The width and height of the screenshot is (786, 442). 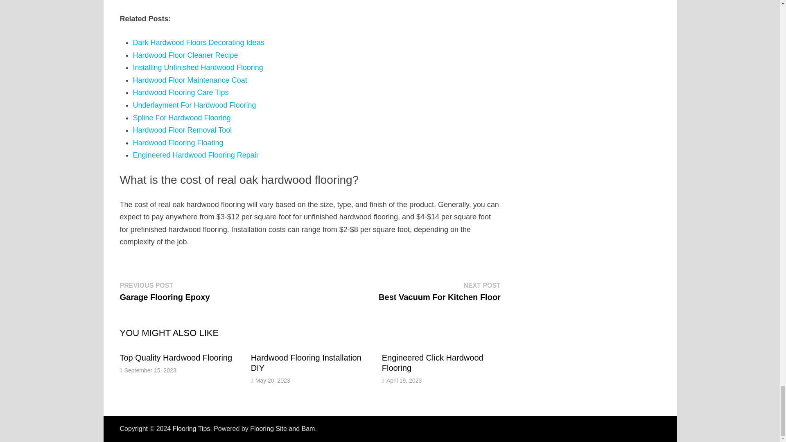 I want to click on Spline For Hardwood Flooring, so click(x=197, y=67).